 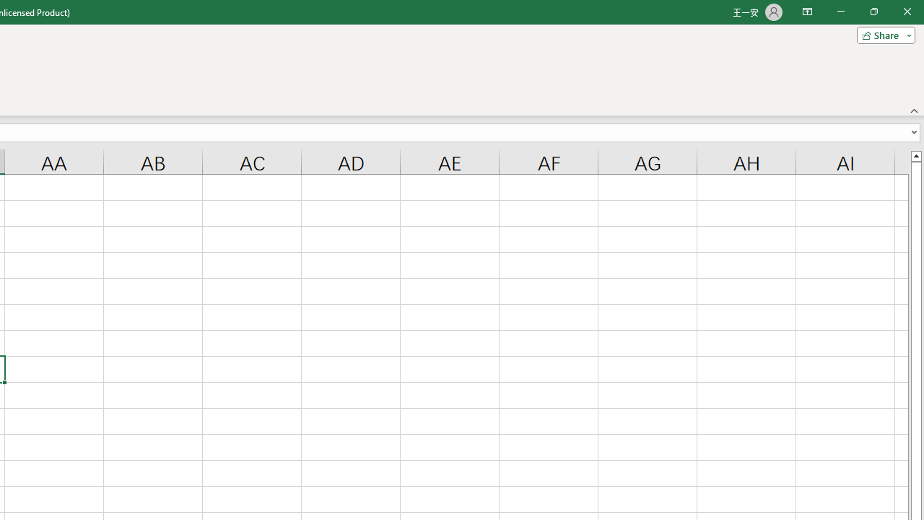 What do you see at coordinates (915, 155) in the screenshot?
I see `Line up` at bounding box center [915, 155].